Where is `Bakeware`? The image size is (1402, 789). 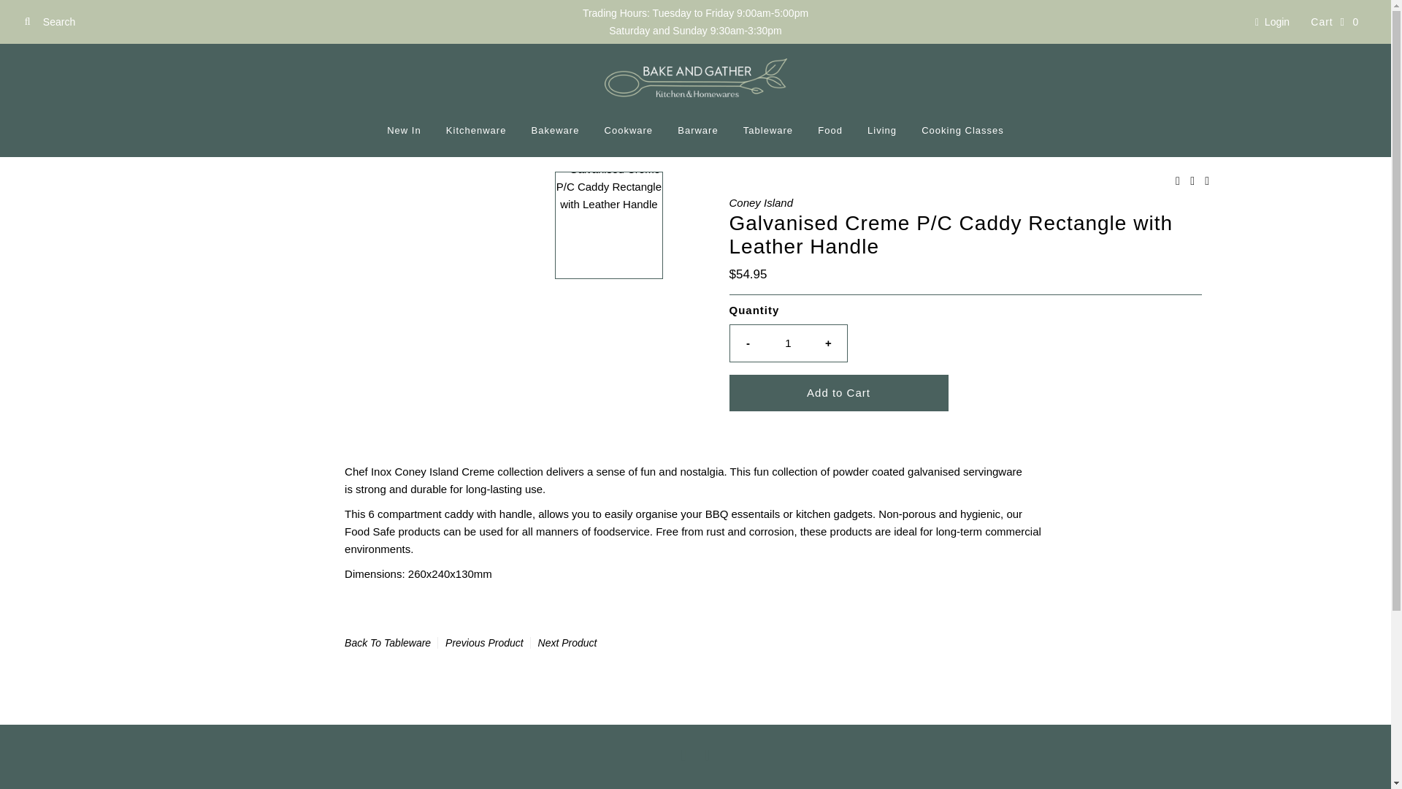 Bakeware is located at coordinates (555, 130).